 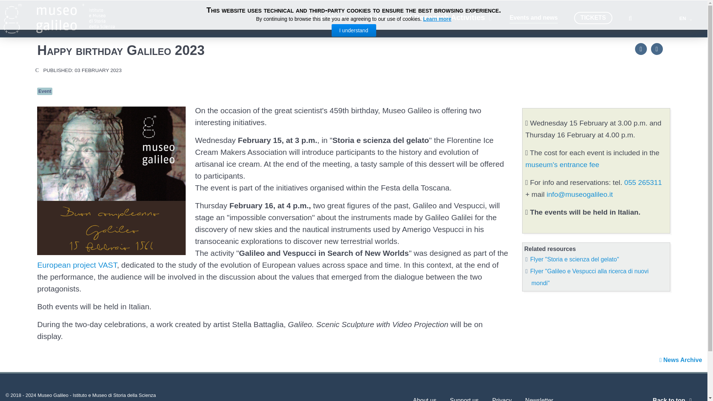 I want to click on Privacy, so click(x=501, y=398).